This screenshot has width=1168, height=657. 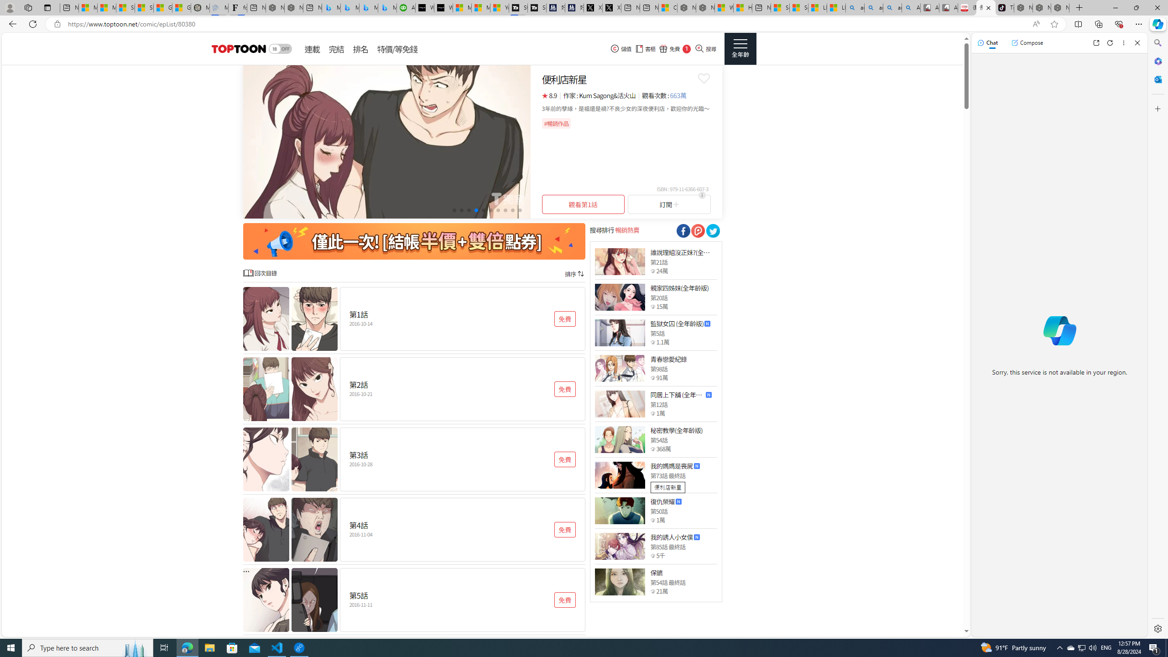 What do you see at coordinates (652, 591) in the screenshot?
I see `Class: epicon_starpoint` at bounding box center [652, 591].